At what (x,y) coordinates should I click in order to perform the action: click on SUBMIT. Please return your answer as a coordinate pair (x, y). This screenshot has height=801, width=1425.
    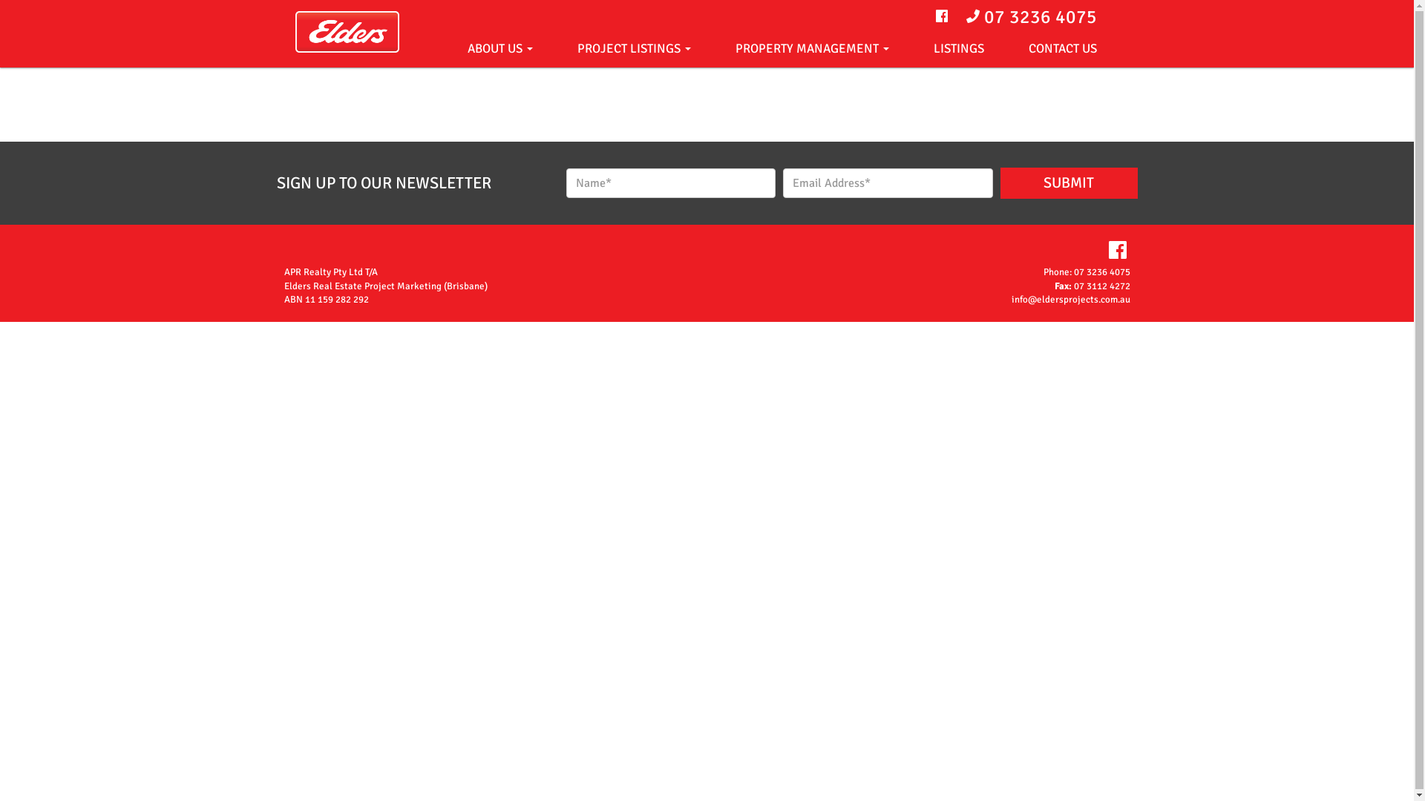
    Looking at the image, I should click on (1069, 183).